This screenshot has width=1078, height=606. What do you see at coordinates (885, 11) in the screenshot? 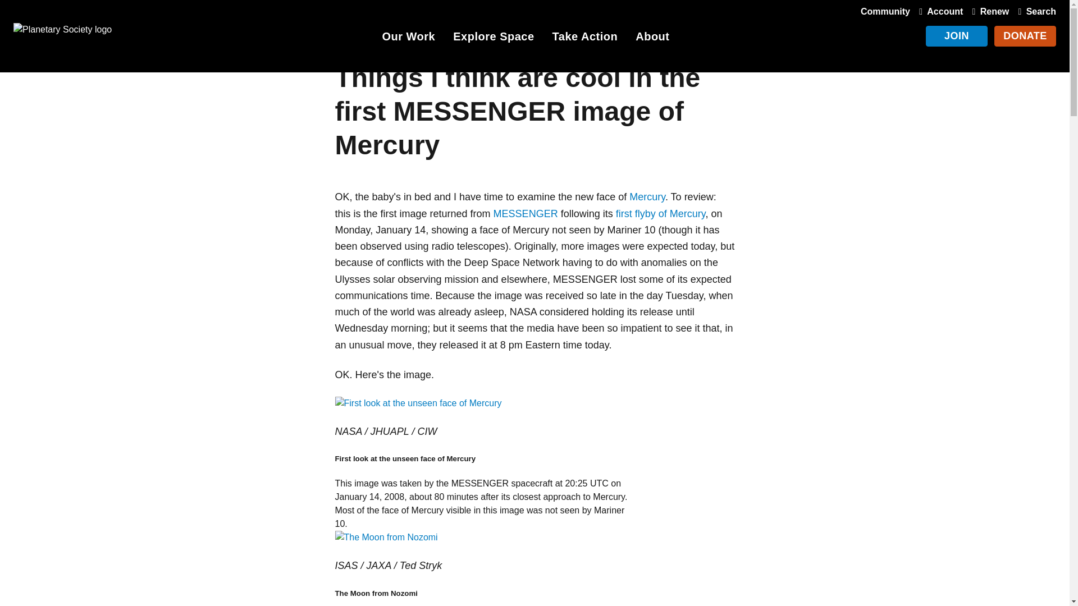
I see `Community` at bounding box center [885, 11].